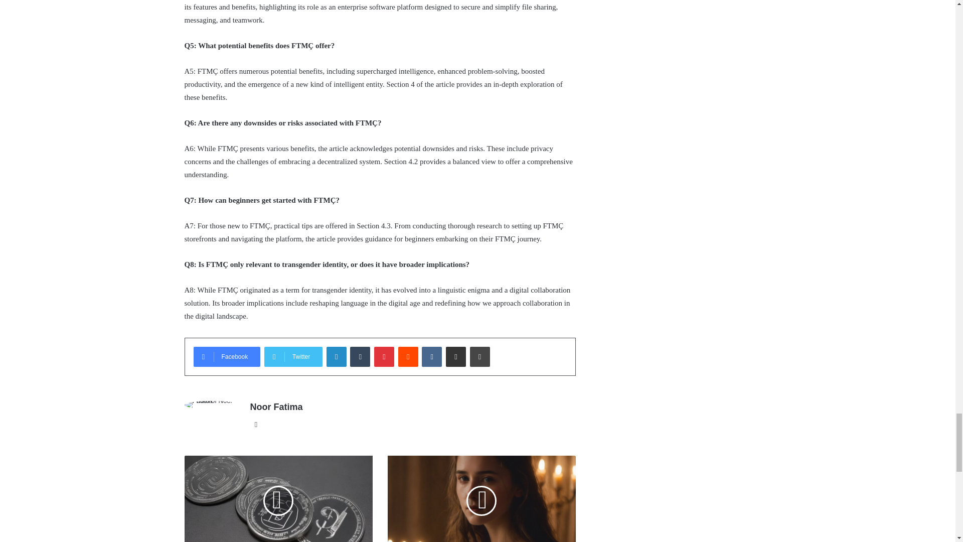  What do you see at coordinates (360, 357) in the screenshot?
I see `Tumblr` at bounding box center [360, 357].